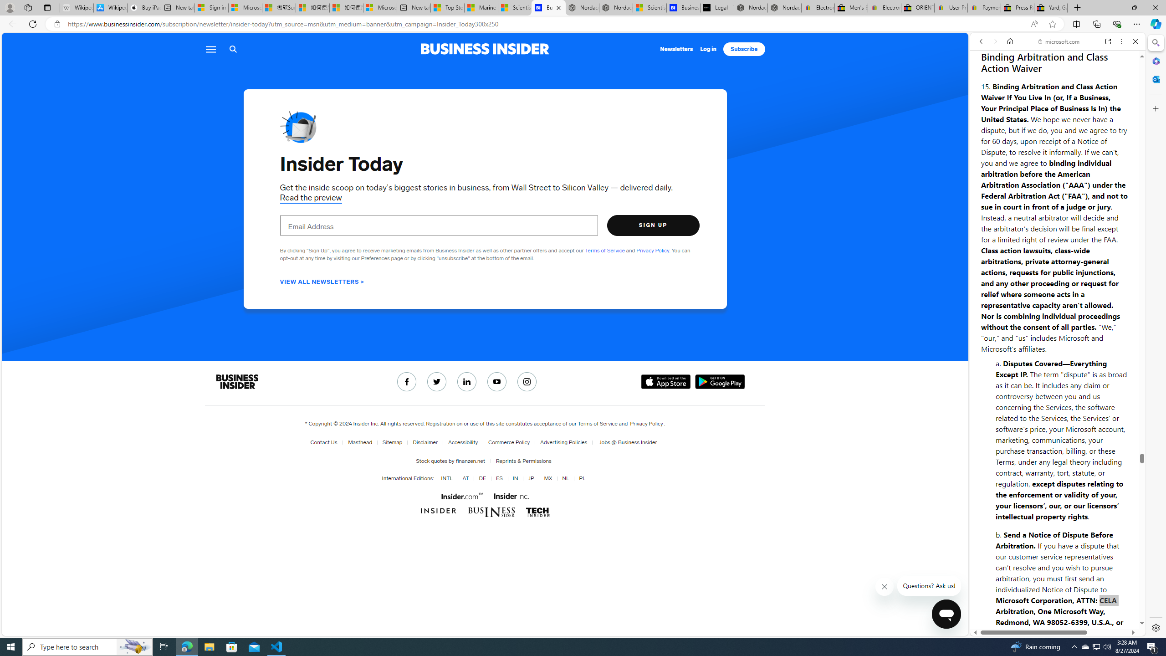  I want to click on JP, so click(531, 478).